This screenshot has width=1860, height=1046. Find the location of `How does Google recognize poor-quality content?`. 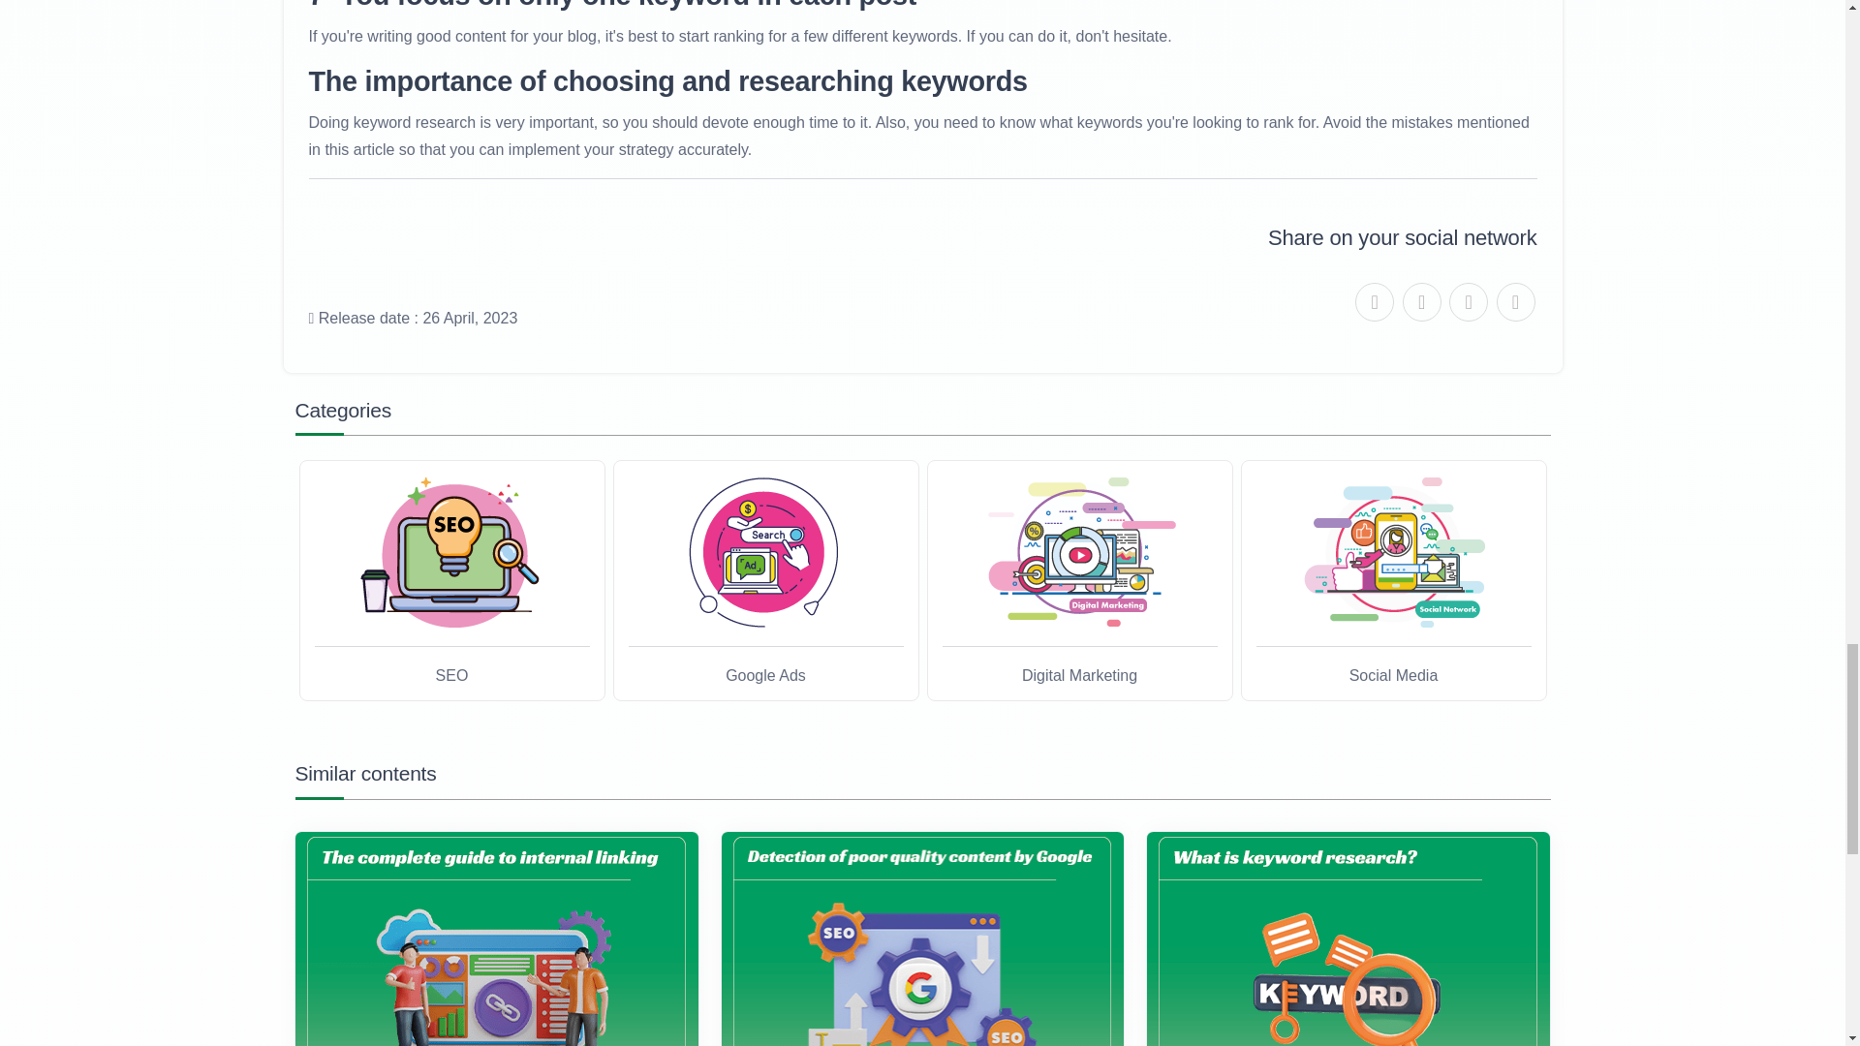

How does Google recognize poor-quality content? is located at coordinates (922, 938).